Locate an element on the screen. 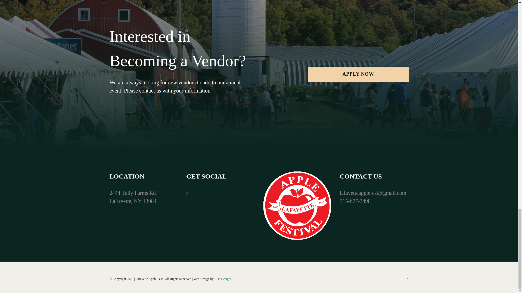 This screenshot has width=522, height=293. APPLY NOW is located at coordinates (358, 74).